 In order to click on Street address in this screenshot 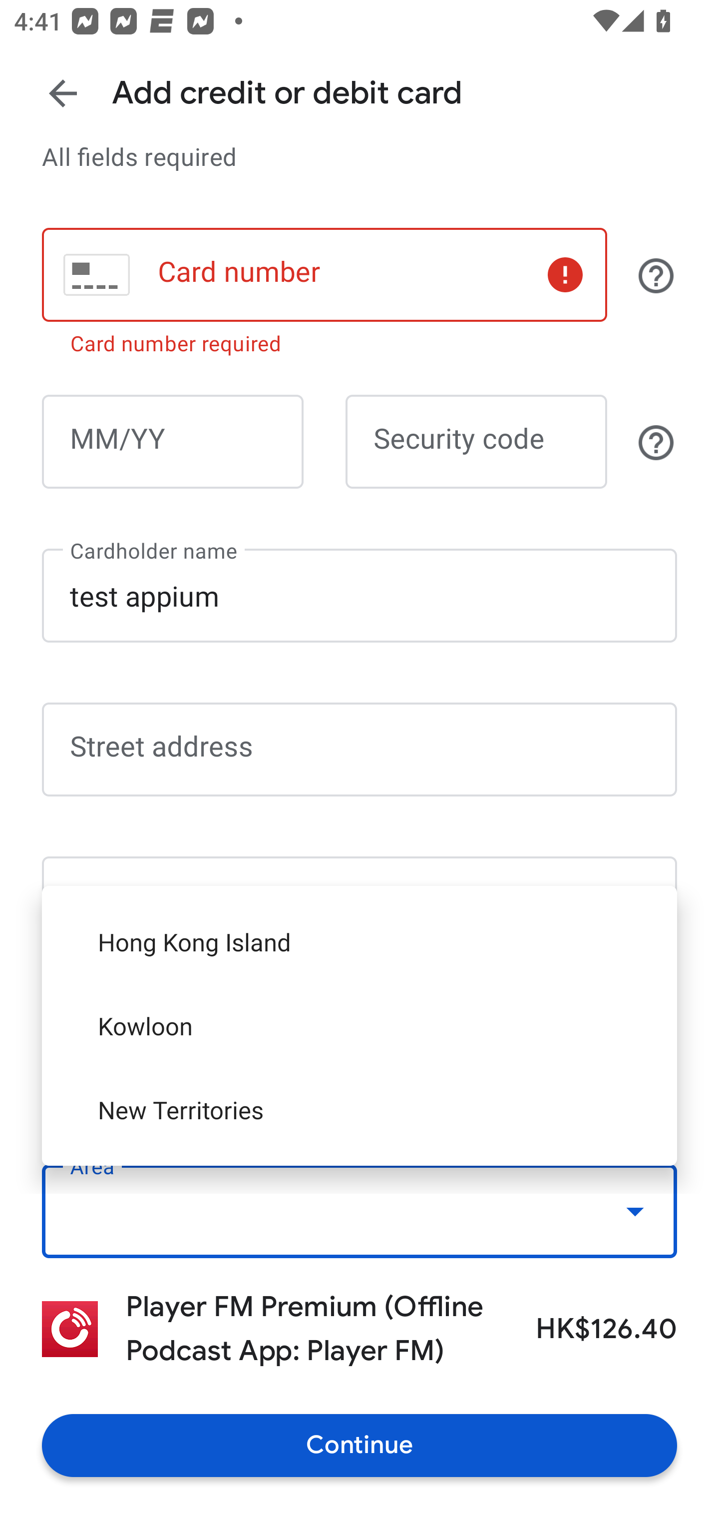, I will do `click(359, 749)`.